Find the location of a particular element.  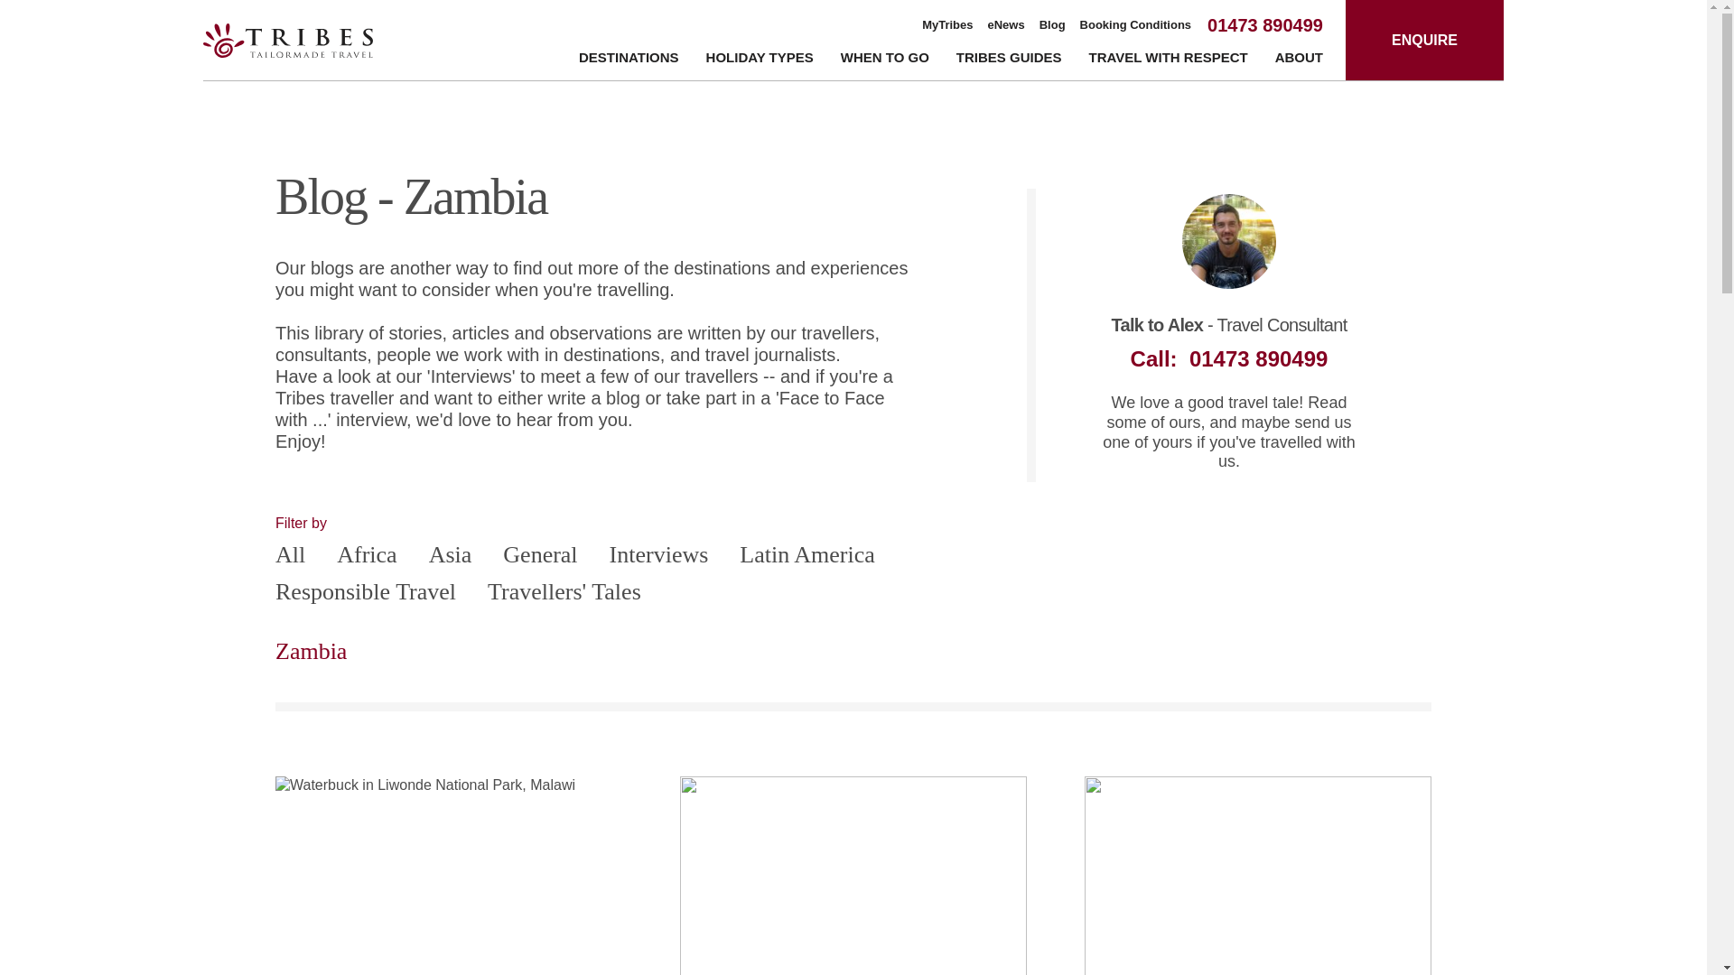

WHEN TO GO is located at coordinates (885, 60).